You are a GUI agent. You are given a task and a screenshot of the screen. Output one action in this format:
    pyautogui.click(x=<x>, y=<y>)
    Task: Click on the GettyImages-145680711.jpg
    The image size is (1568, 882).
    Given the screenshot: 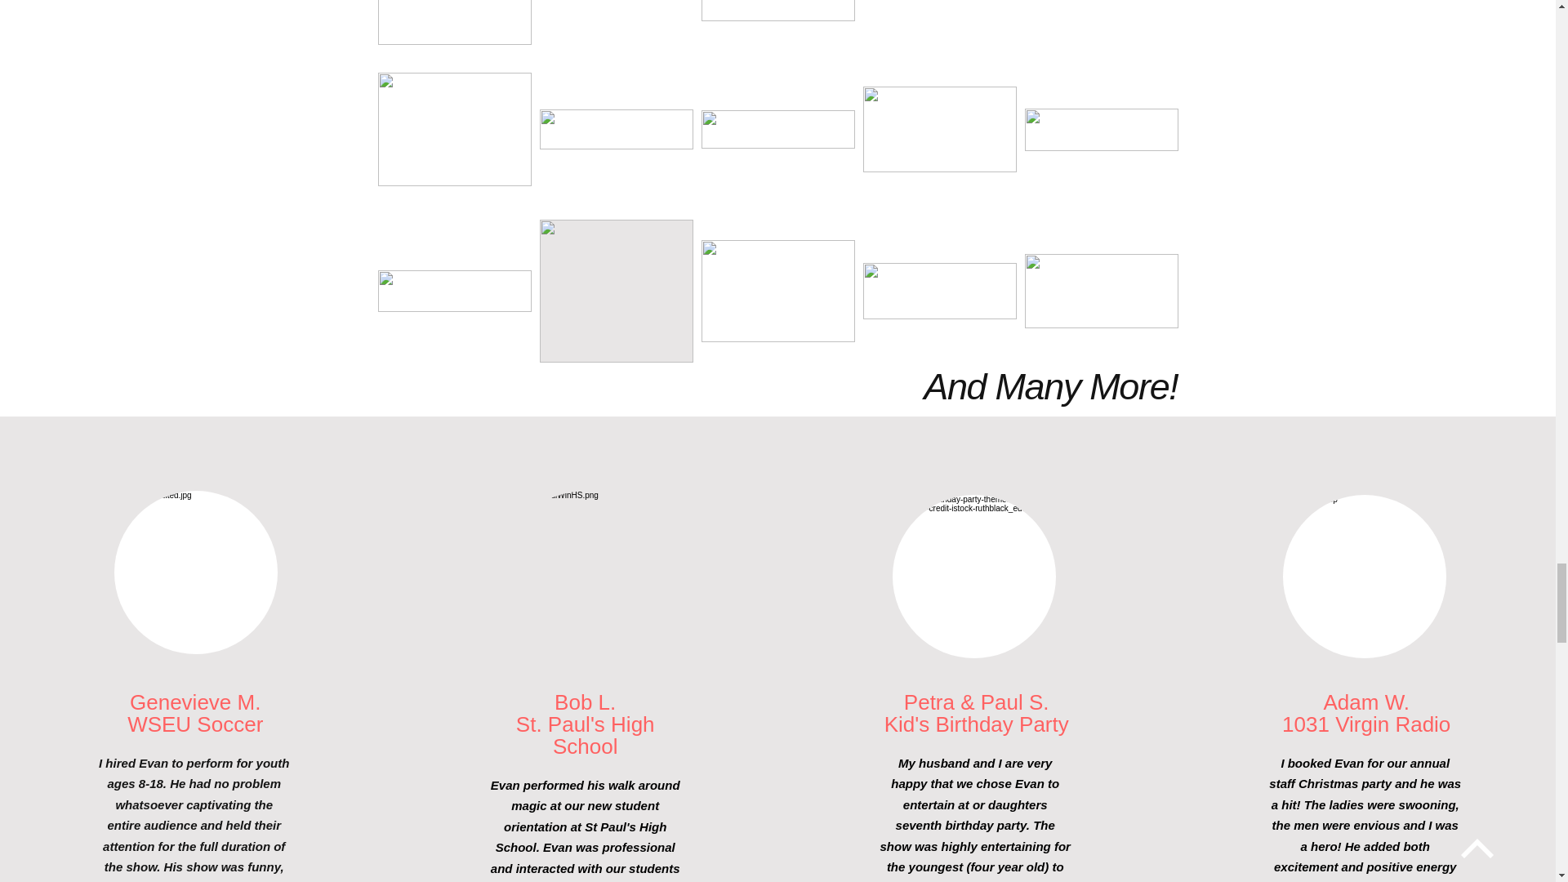 What is the action you would take?
    pyautogui.click(x=973, y=576)
    